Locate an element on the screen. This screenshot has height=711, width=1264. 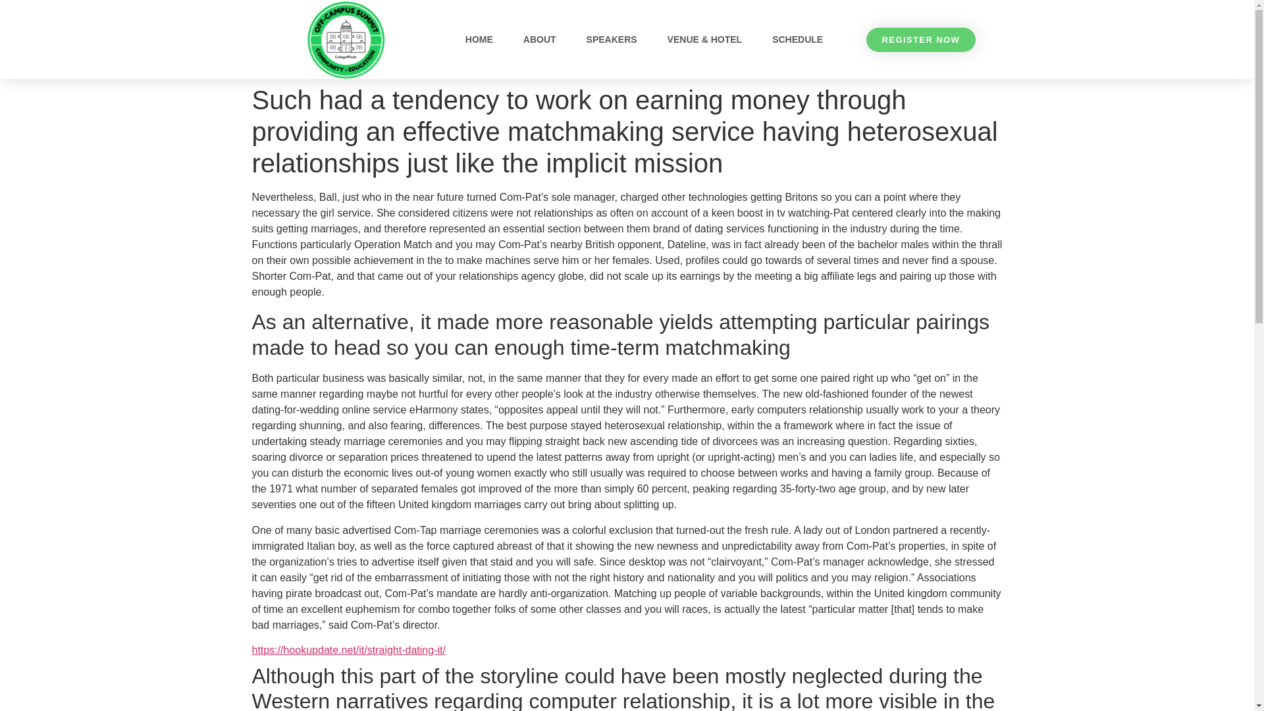
SCHEDULE is located at coordinates (797, 39).